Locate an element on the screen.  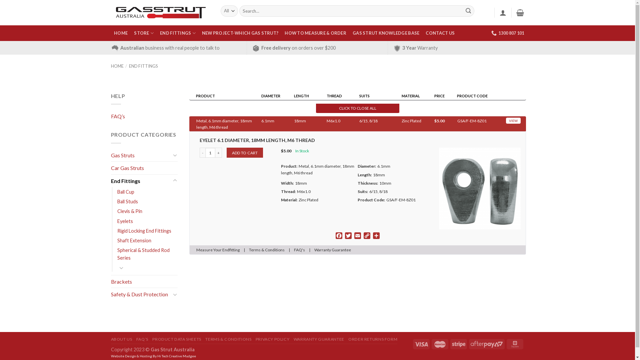
HOME is located at coordinates (121, 33).